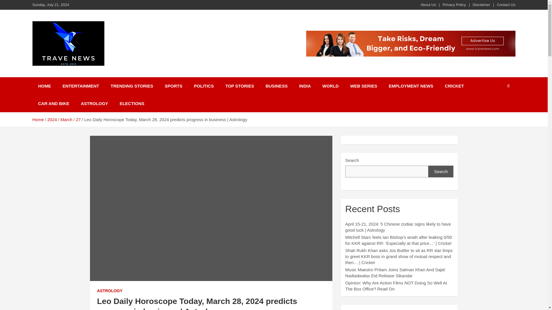 The width and height of the screenshot is (552, 310). I want to click on HOME, so click(44, 86).